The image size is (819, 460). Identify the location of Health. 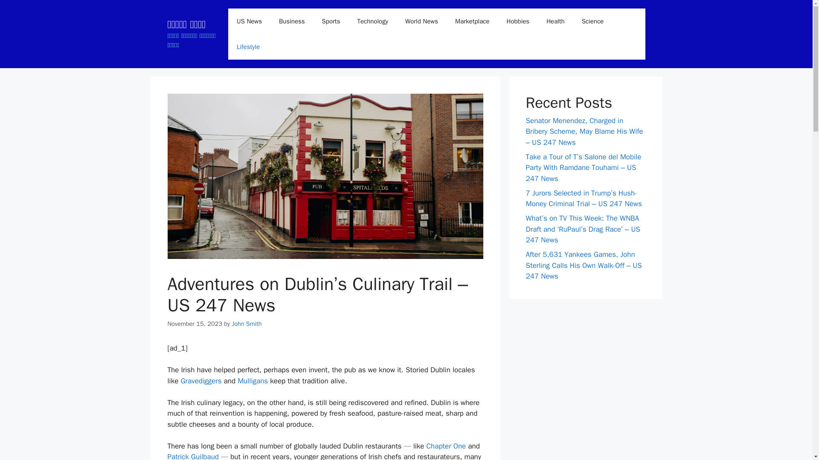
(555, 21).